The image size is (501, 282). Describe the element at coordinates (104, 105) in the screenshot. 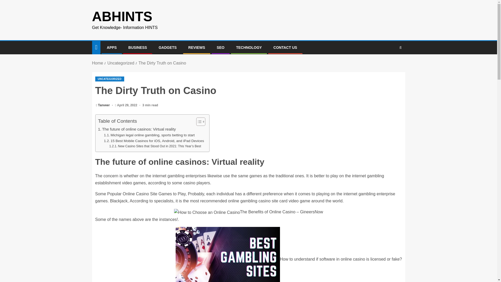

I see `Tanveer` at that location.